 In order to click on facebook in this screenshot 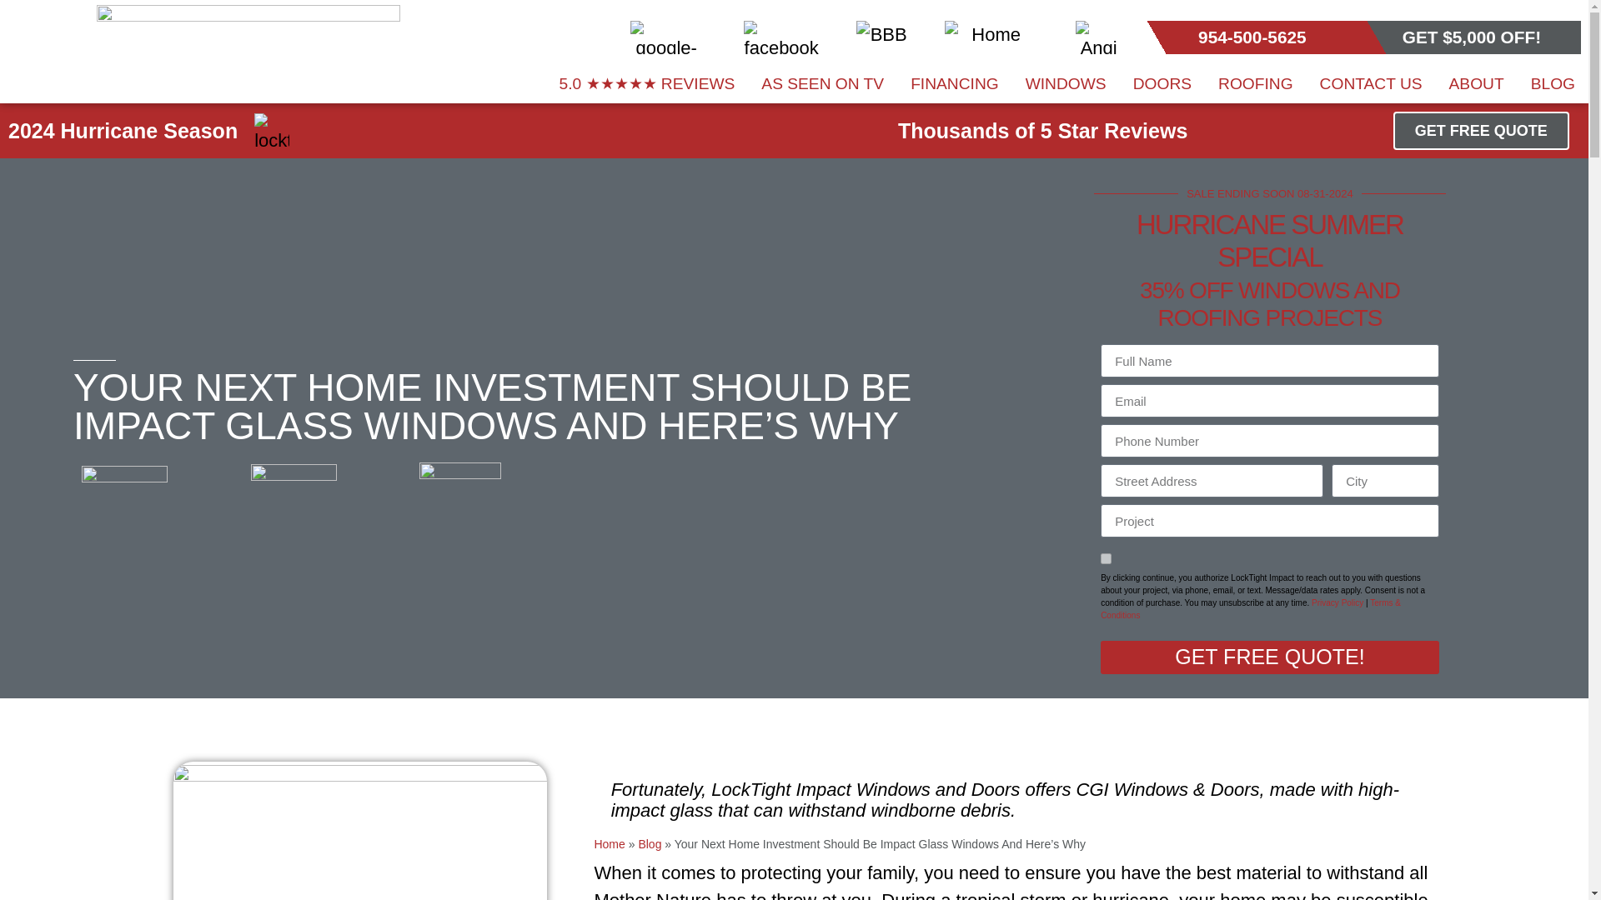, I will do `click(780, 37)`.